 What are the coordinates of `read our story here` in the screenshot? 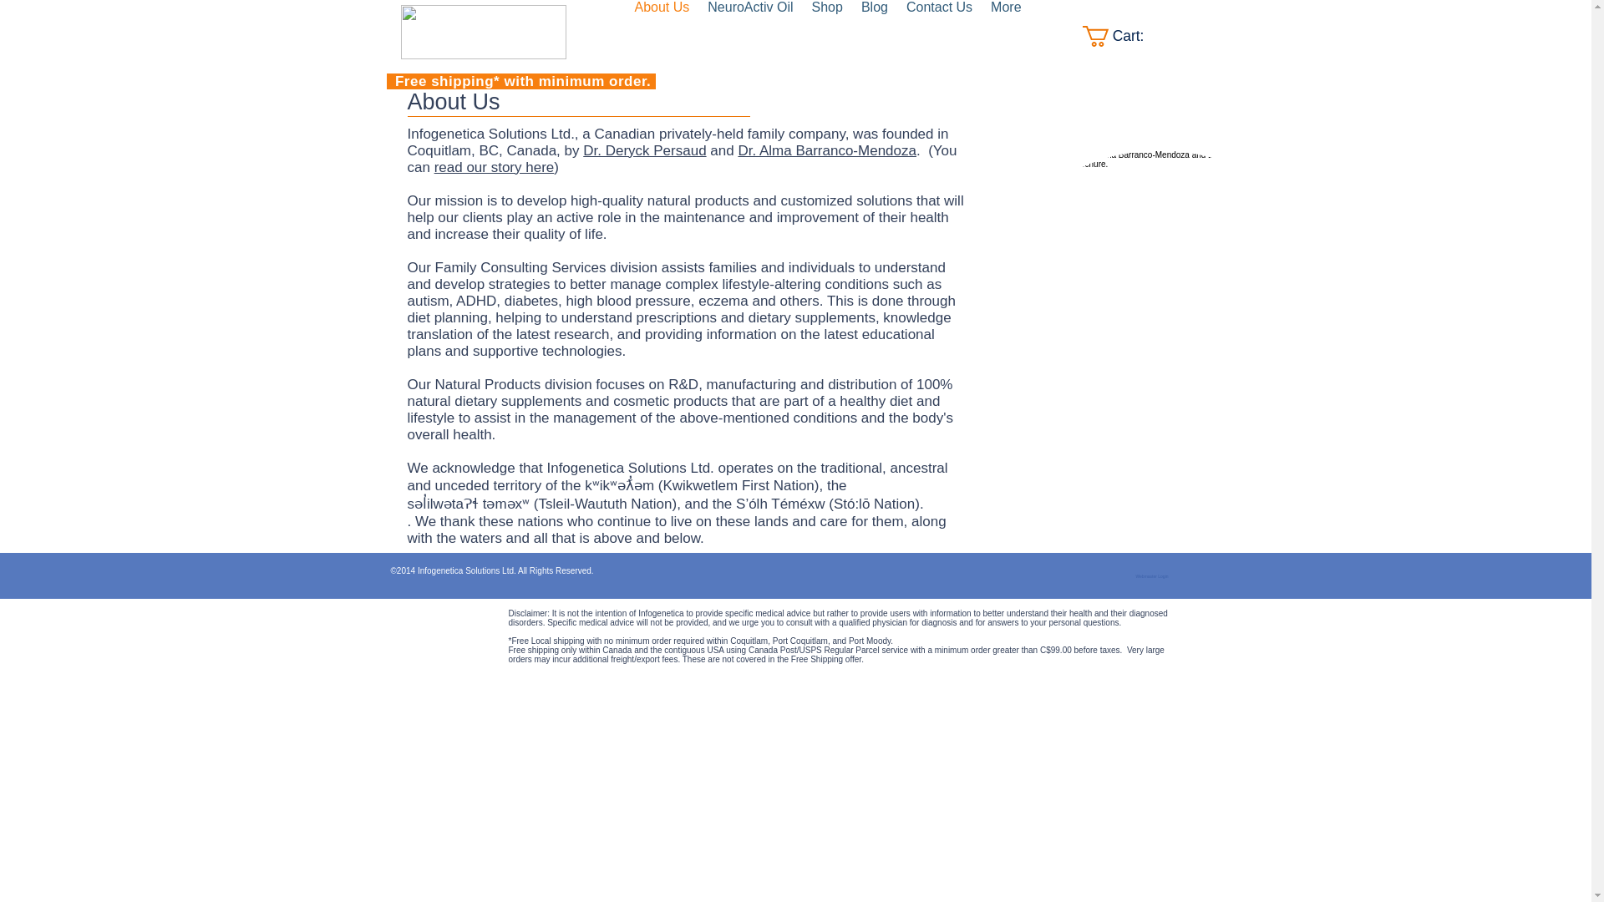 It's located at (495, 167).